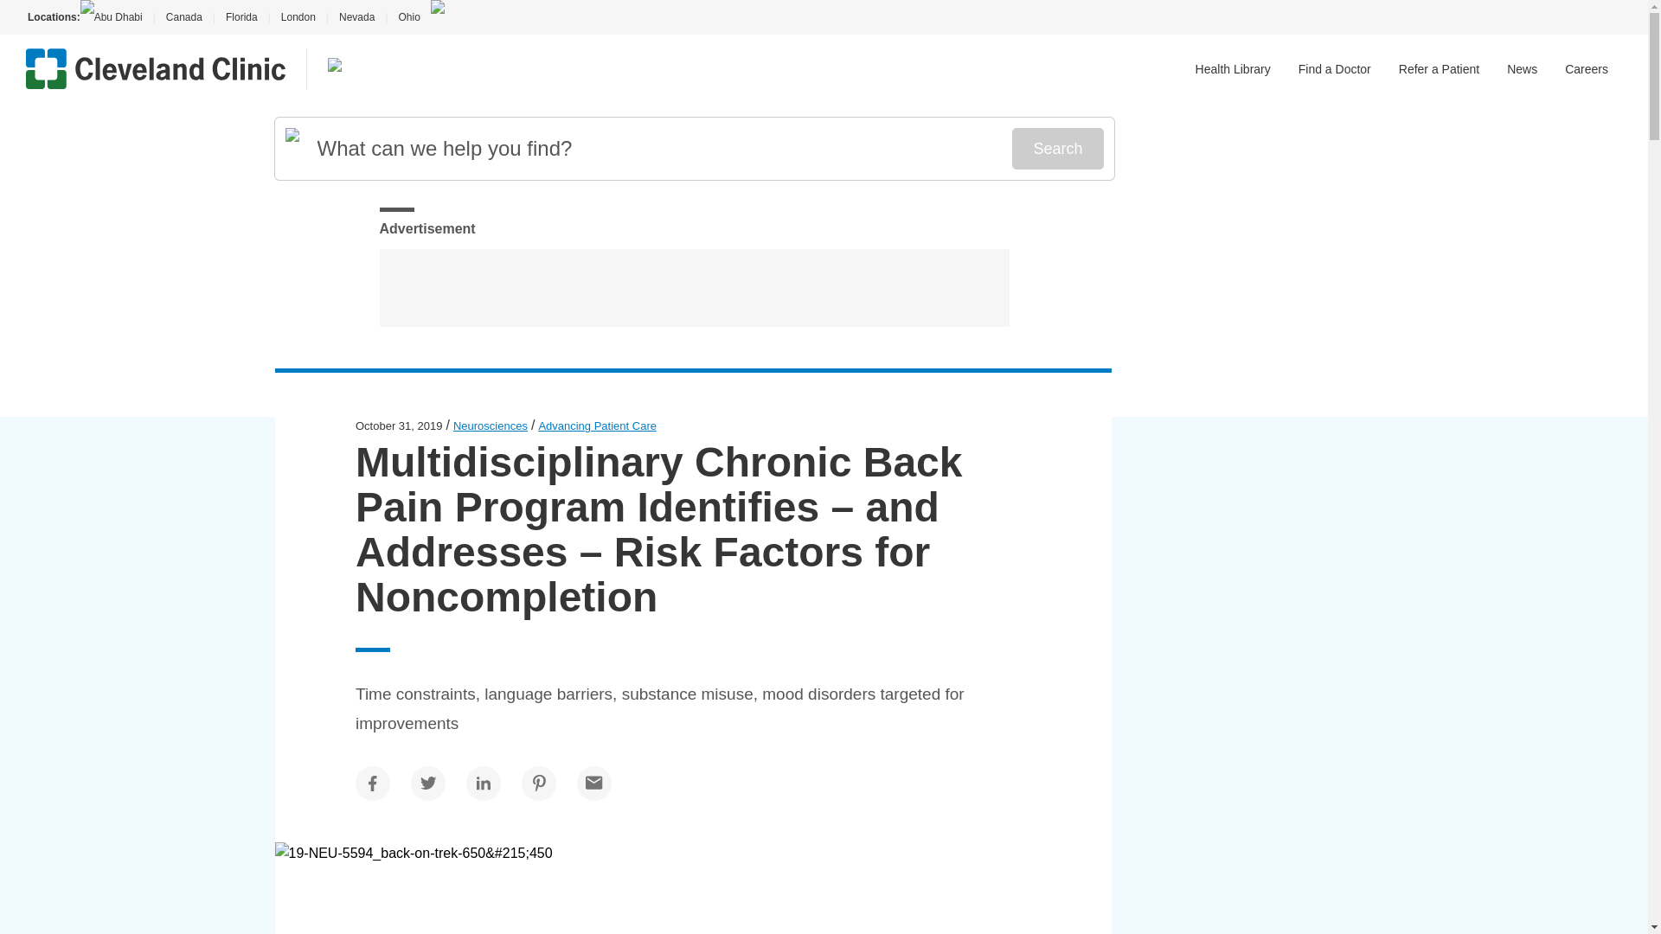 This screenshot has height=934, width=1661. Describe the element at coordinates (116, 17) in the screenshot. I see `Abu Dhabi` at that location.